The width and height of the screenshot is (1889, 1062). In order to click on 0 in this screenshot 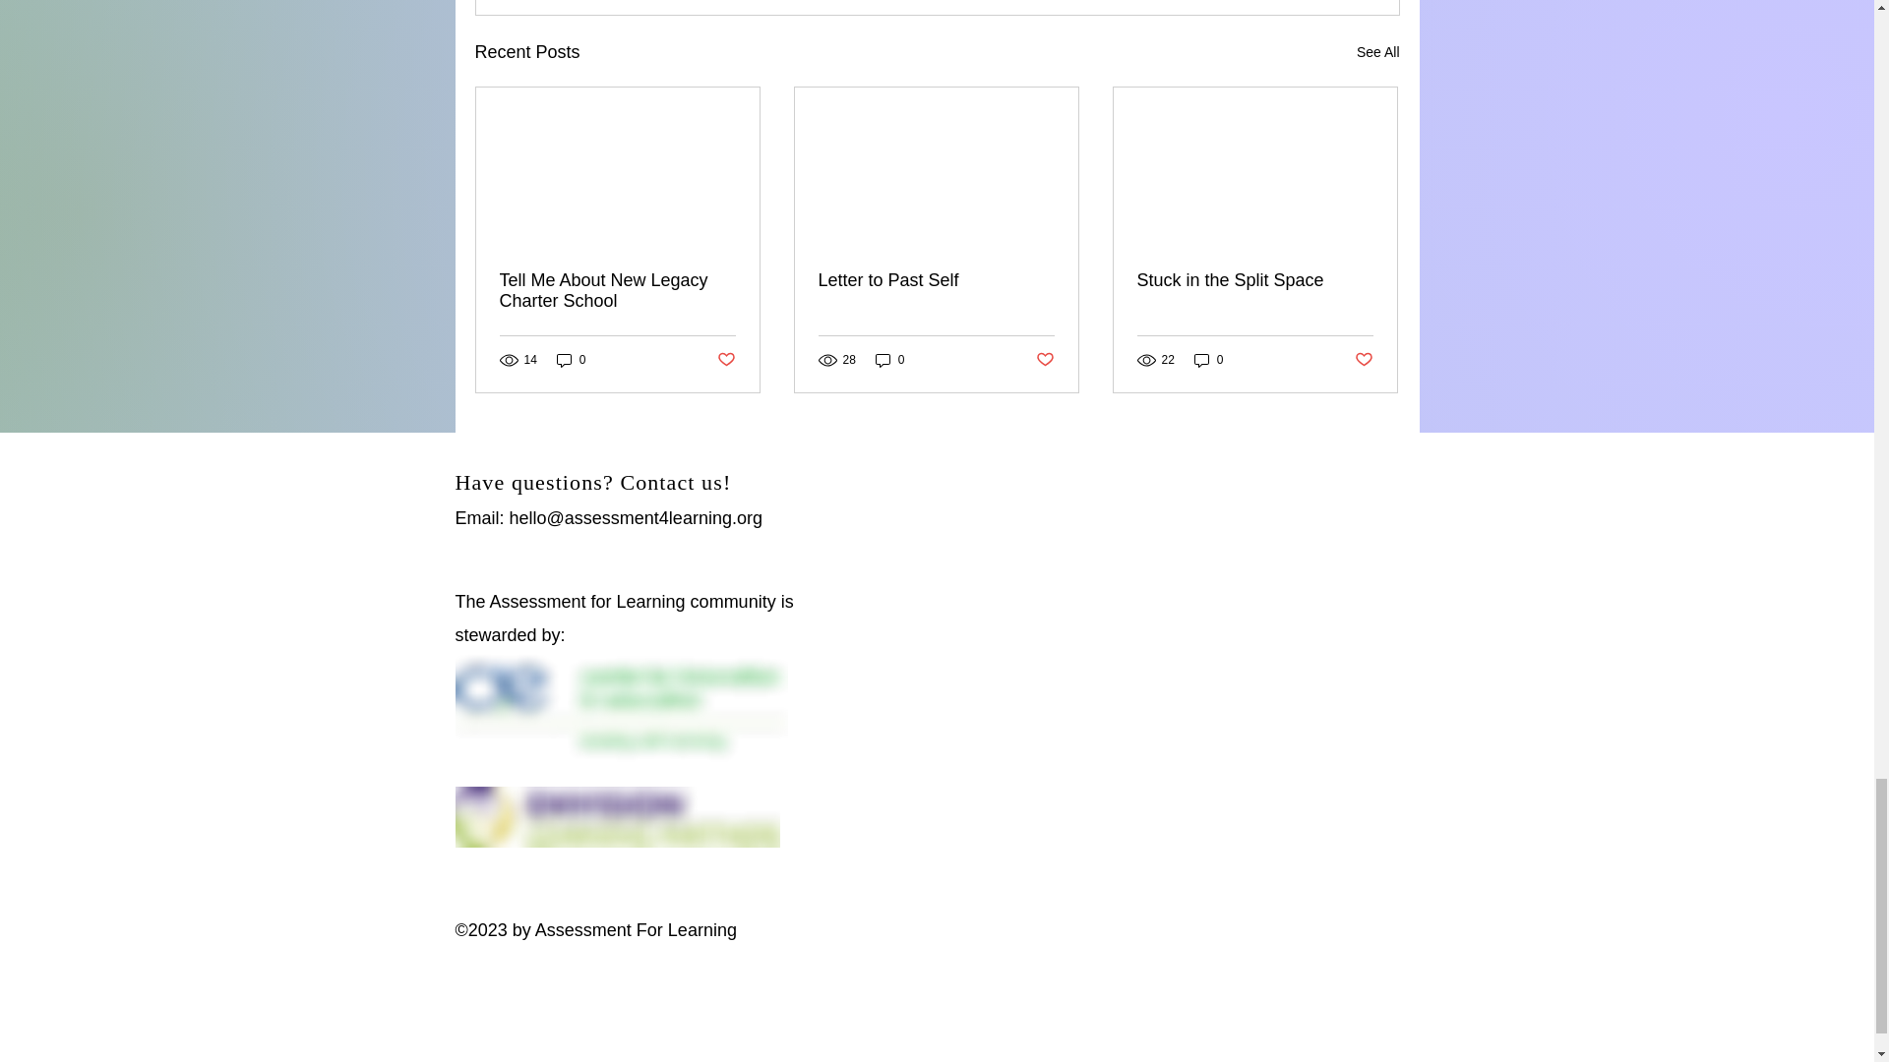, I will do `click(889, 360)`.